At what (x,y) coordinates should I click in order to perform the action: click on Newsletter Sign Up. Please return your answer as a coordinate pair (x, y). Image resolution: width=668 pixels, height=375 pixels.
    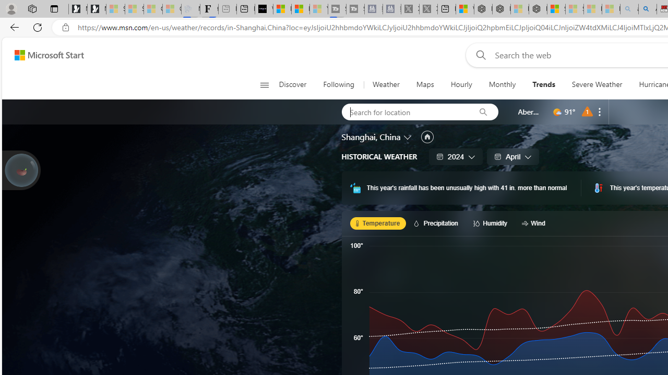
    Looking at the image, I should click on (97, 9).